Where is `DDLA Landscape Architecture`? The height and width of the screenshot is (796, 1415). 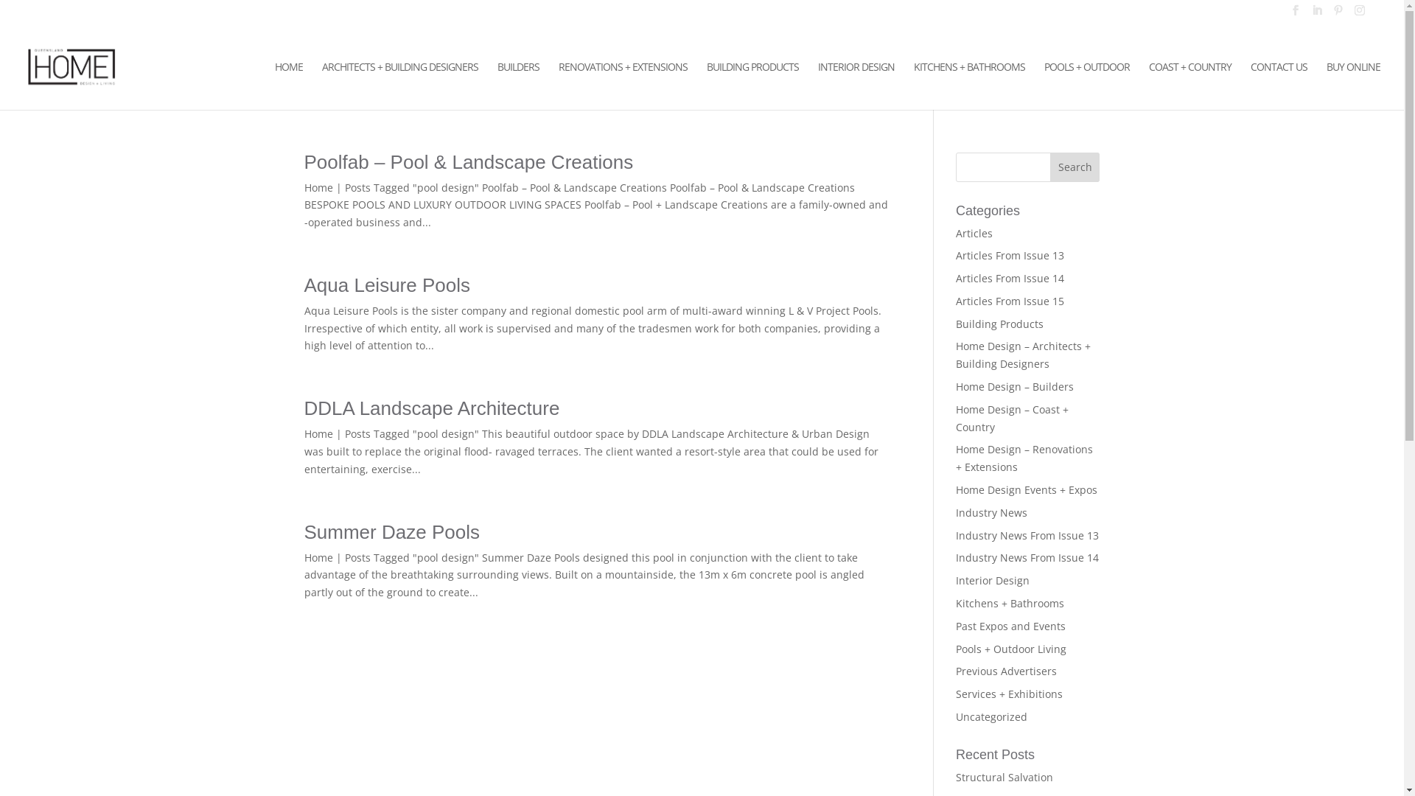 DDLA Landscape Architecture is located at coordinates (432, 408).